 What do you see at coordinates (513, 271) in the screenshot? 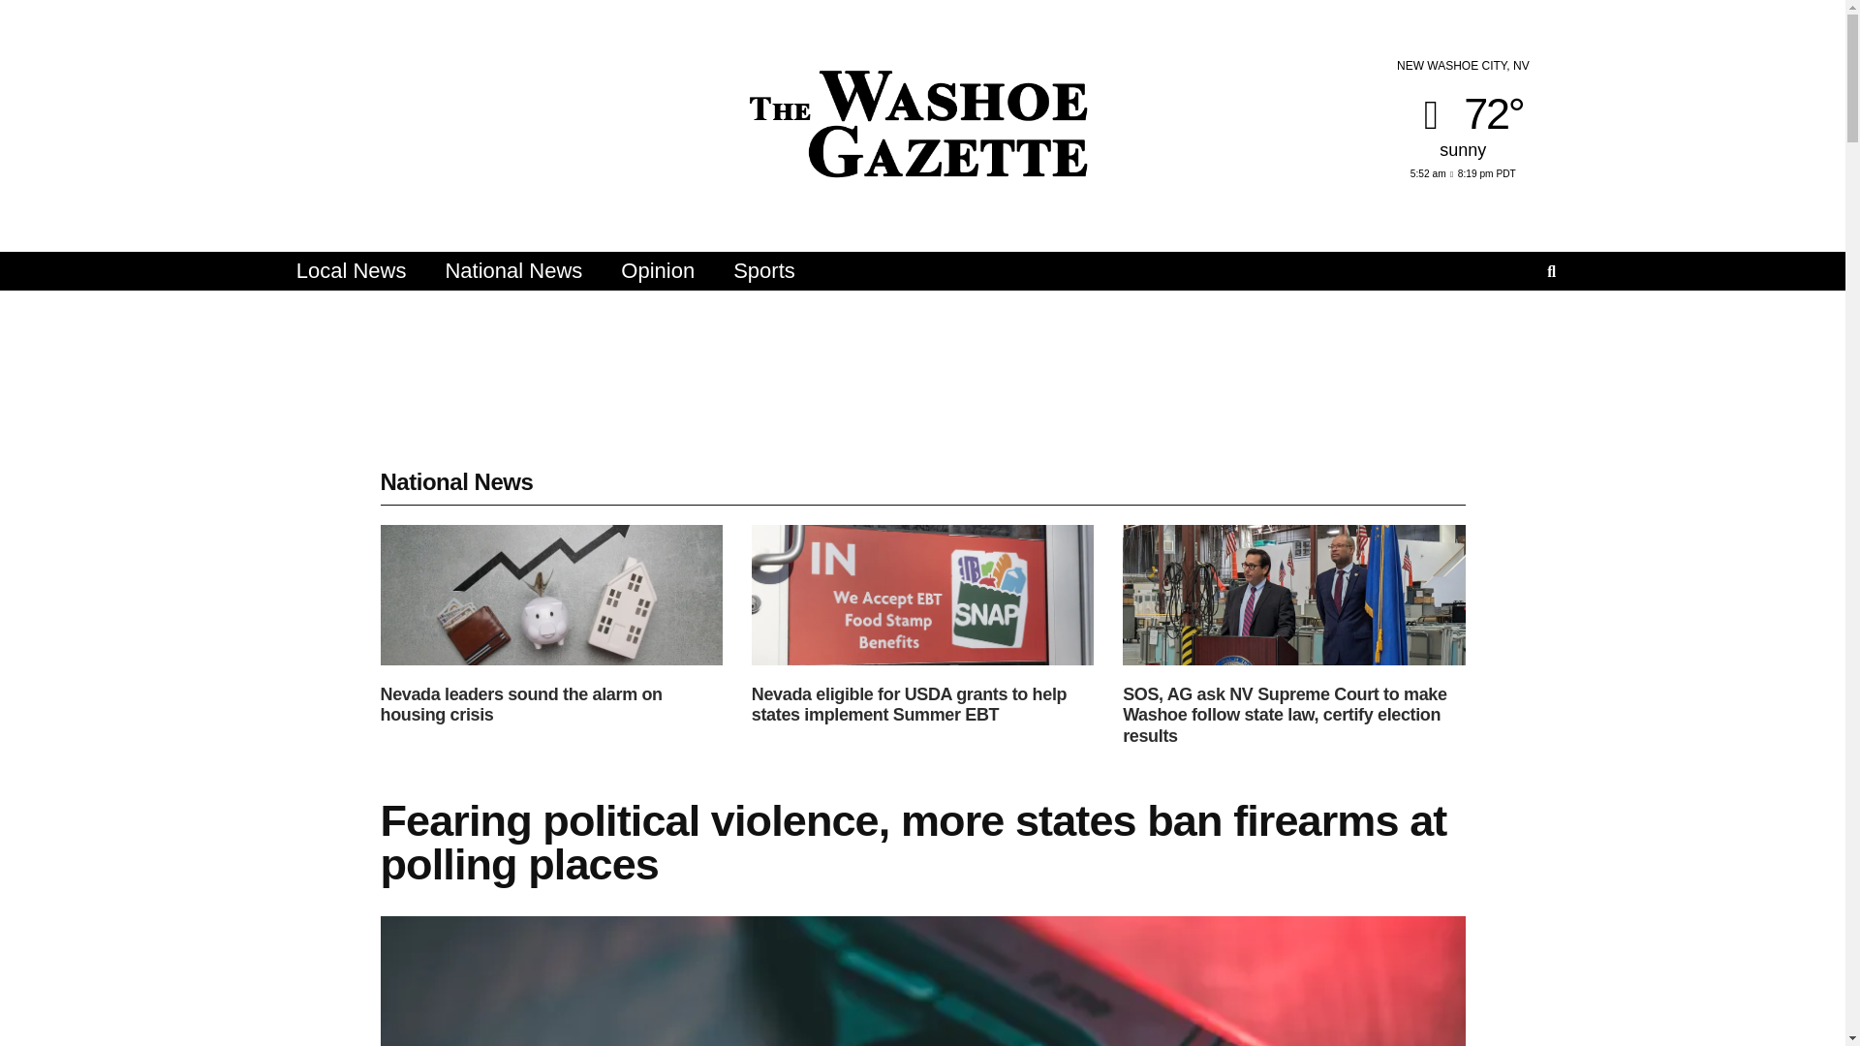
I see `National News` at bounding box center [513, 271].